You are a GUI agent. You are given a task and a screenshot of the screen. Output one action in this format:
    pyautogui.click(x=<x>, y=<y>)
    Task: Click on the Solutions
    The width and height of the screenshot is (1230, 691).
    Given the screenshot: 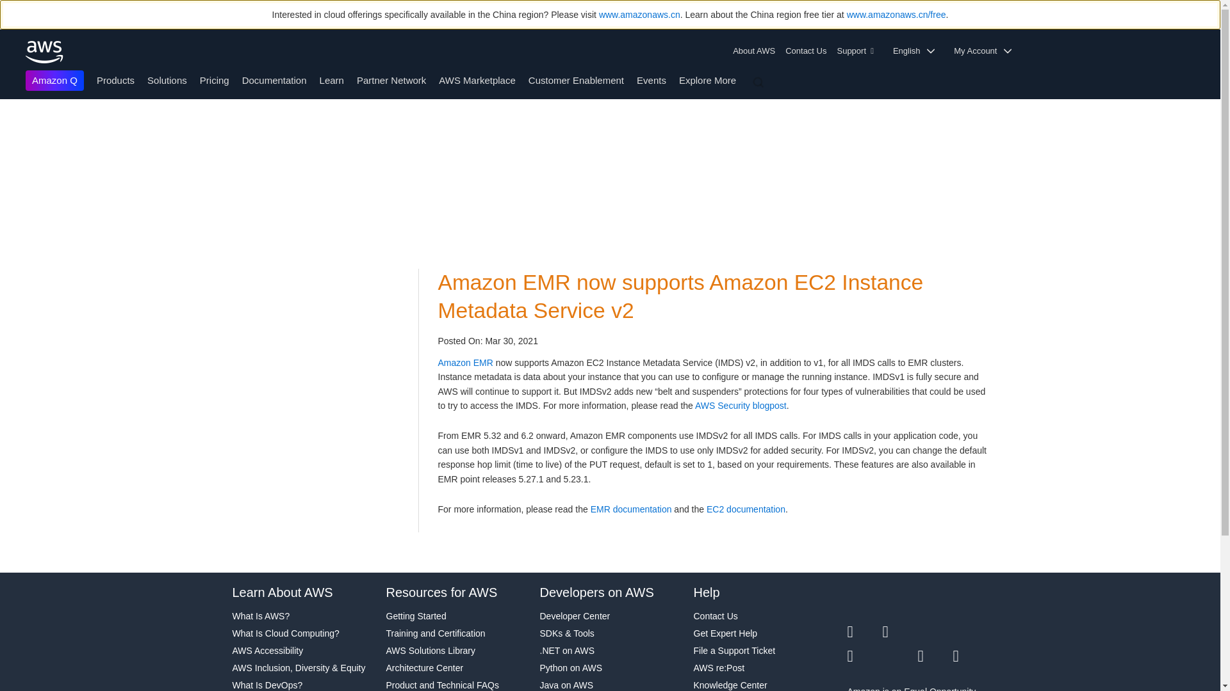 What is the action you would take?
    pyautogui.click(x=167, y=79)
    